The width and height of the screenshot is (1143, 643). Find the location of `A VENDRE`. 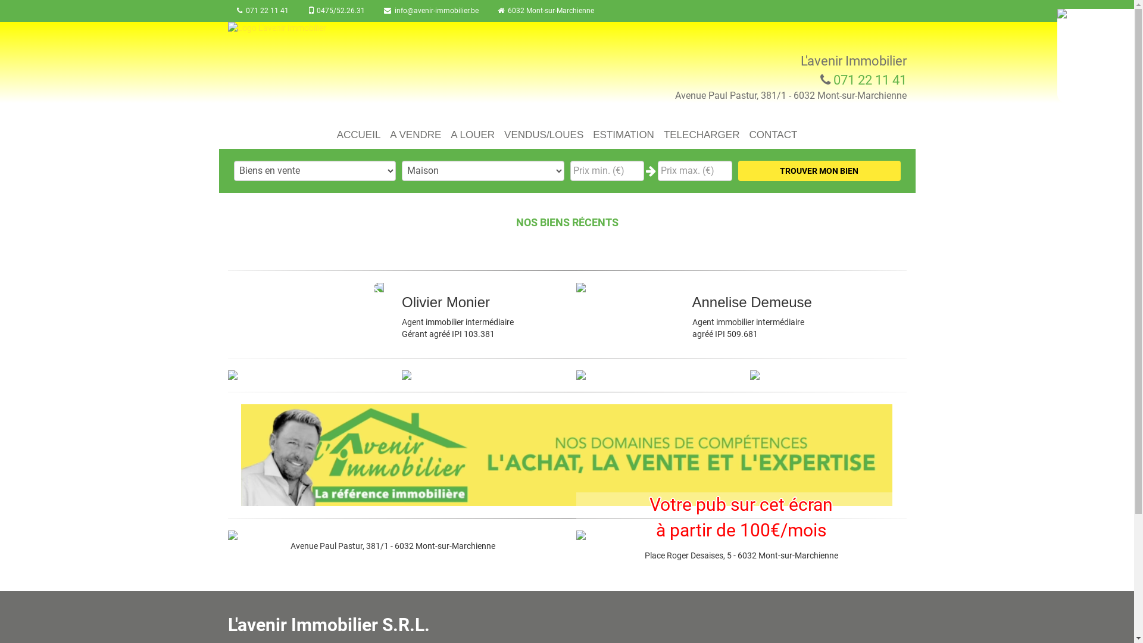

A VENDRE is located at coordinates (416, 131).